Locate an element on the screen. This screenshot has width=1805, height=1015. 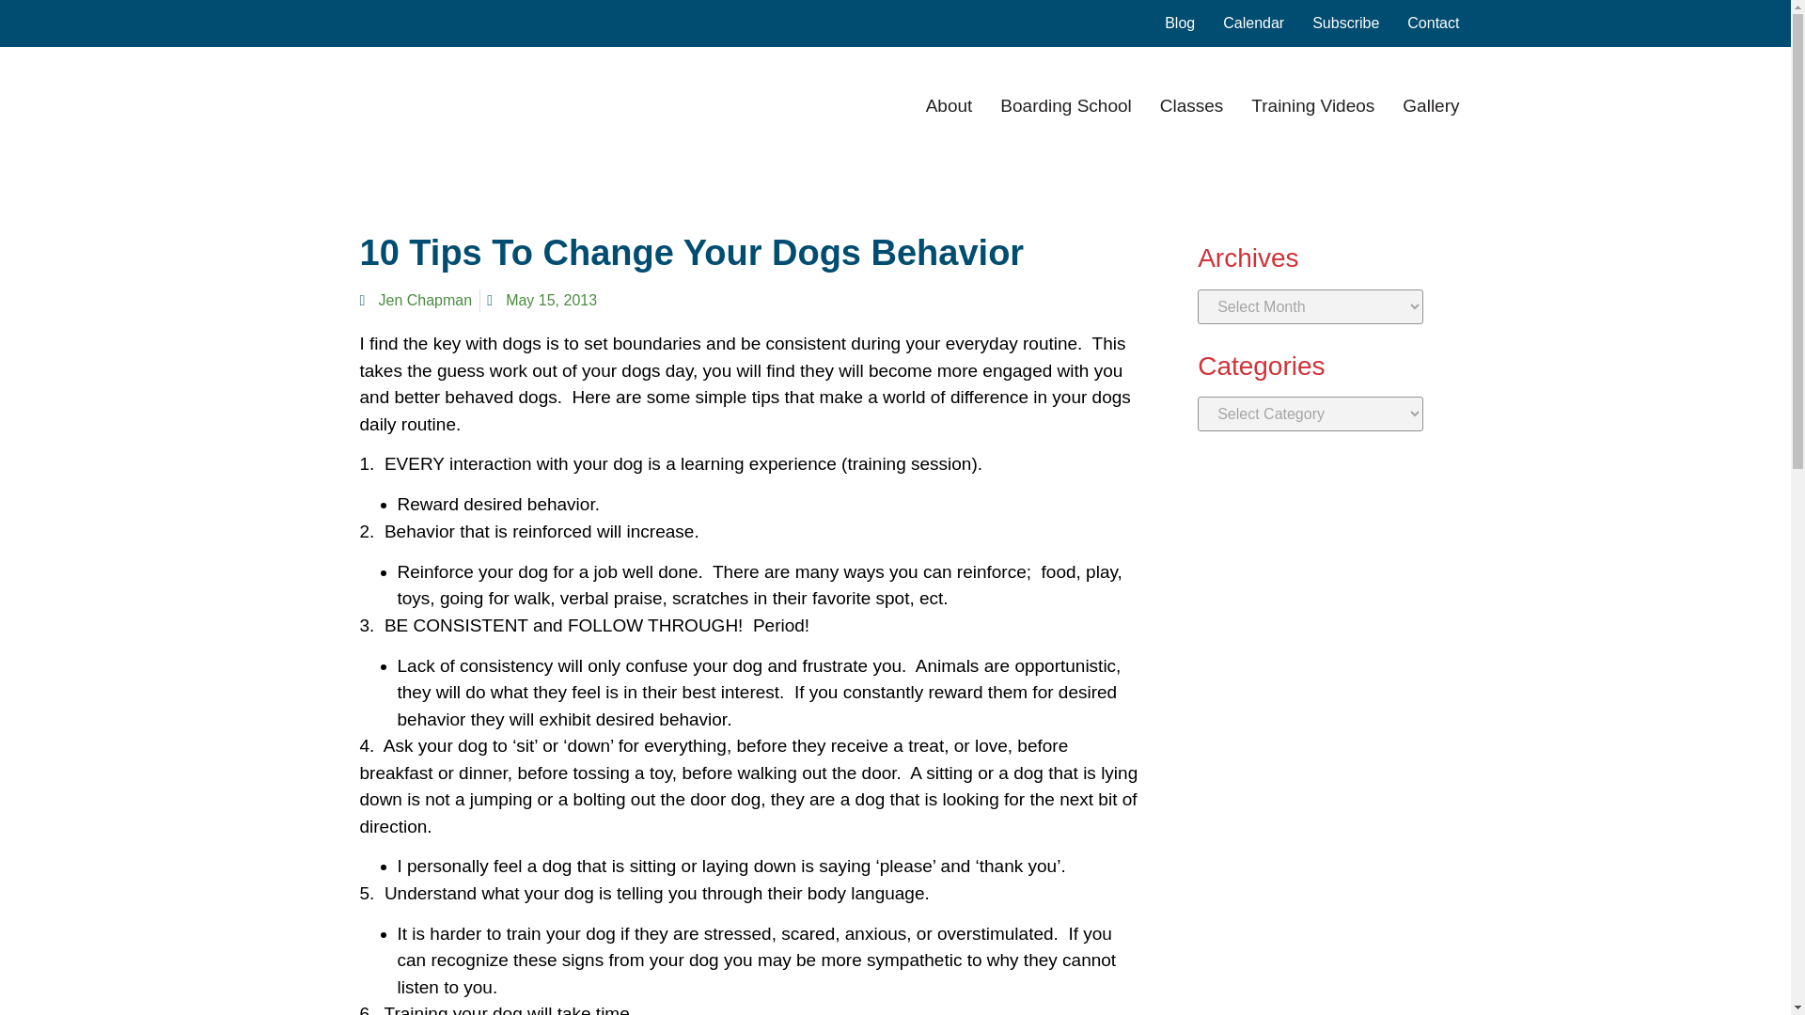
Calendar is located at coordinates (1253, 23).